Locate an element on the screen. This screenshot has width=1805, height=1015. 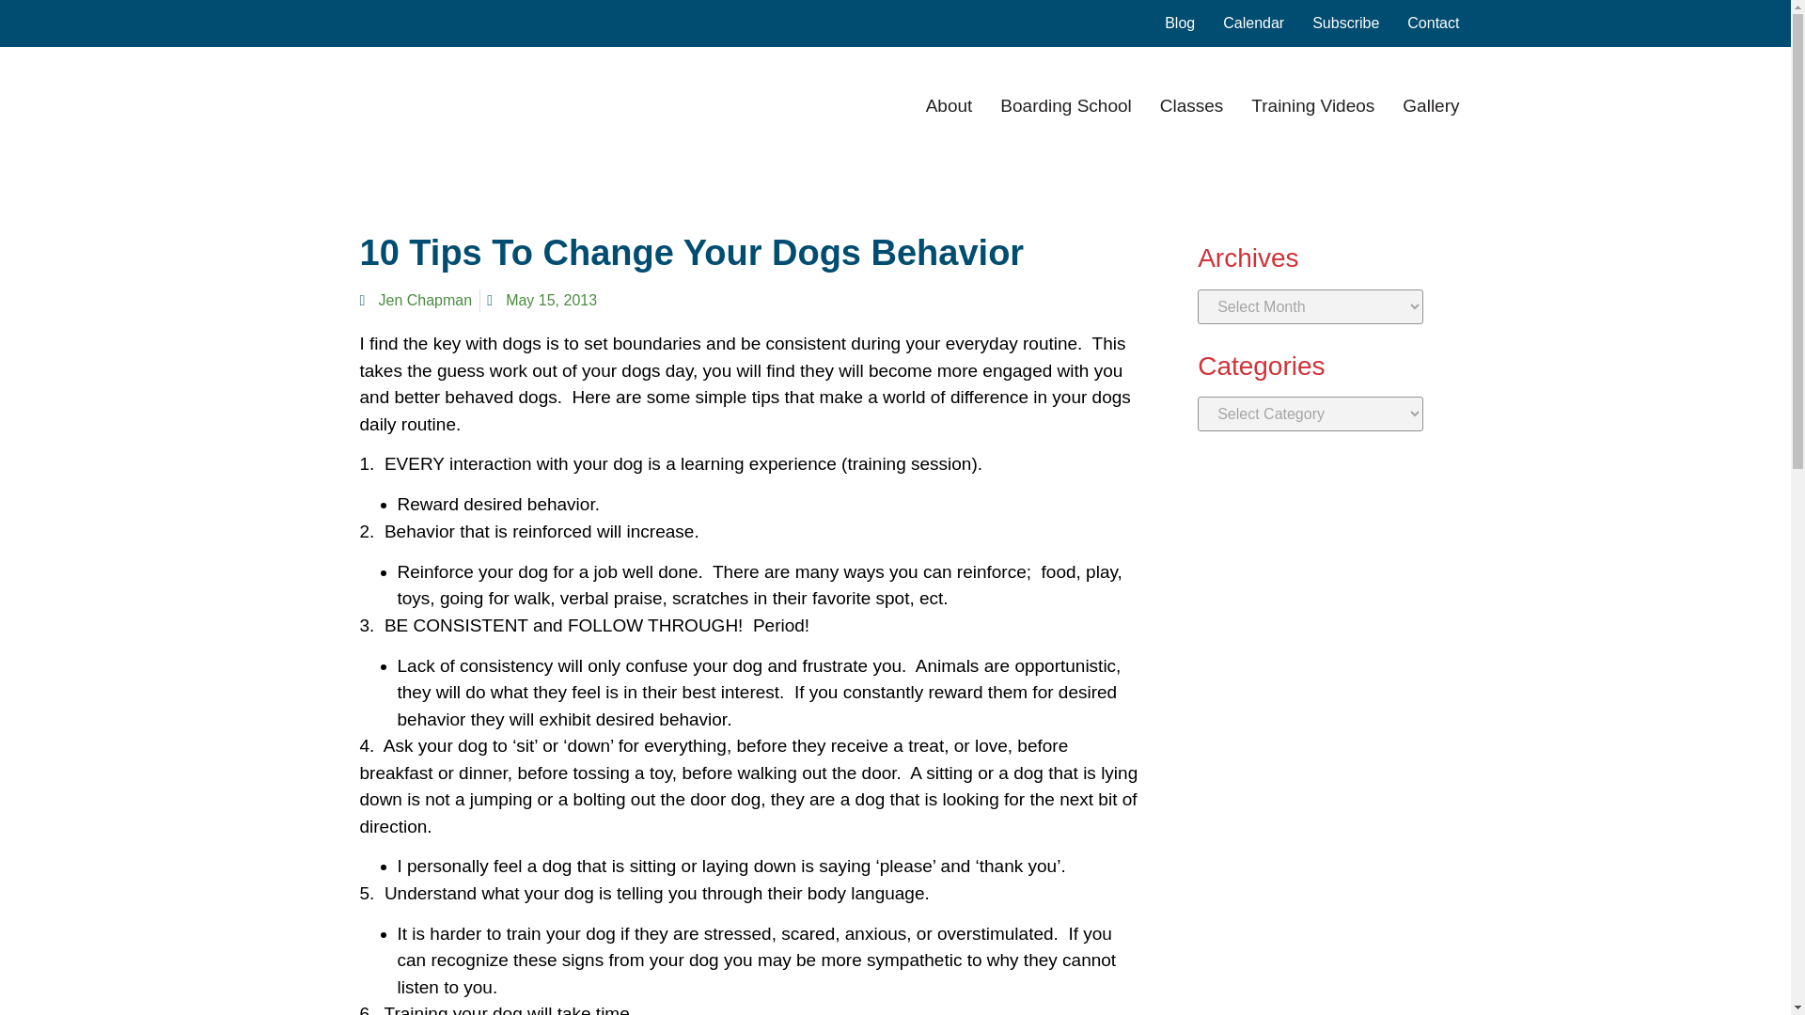
Calendar is located at coordinates (1253, 23).